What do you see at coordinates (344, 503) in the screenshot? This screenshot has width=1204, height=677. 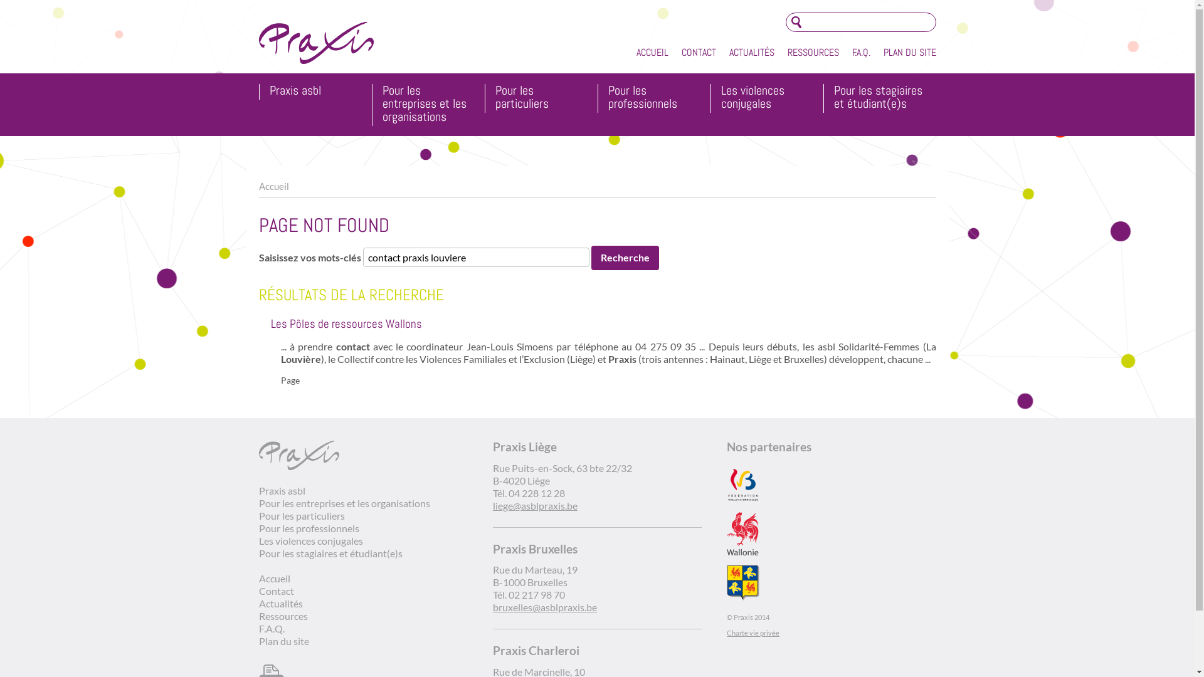 I see `Pour les entreprises et les organisations` at bounding box center [344, 503].